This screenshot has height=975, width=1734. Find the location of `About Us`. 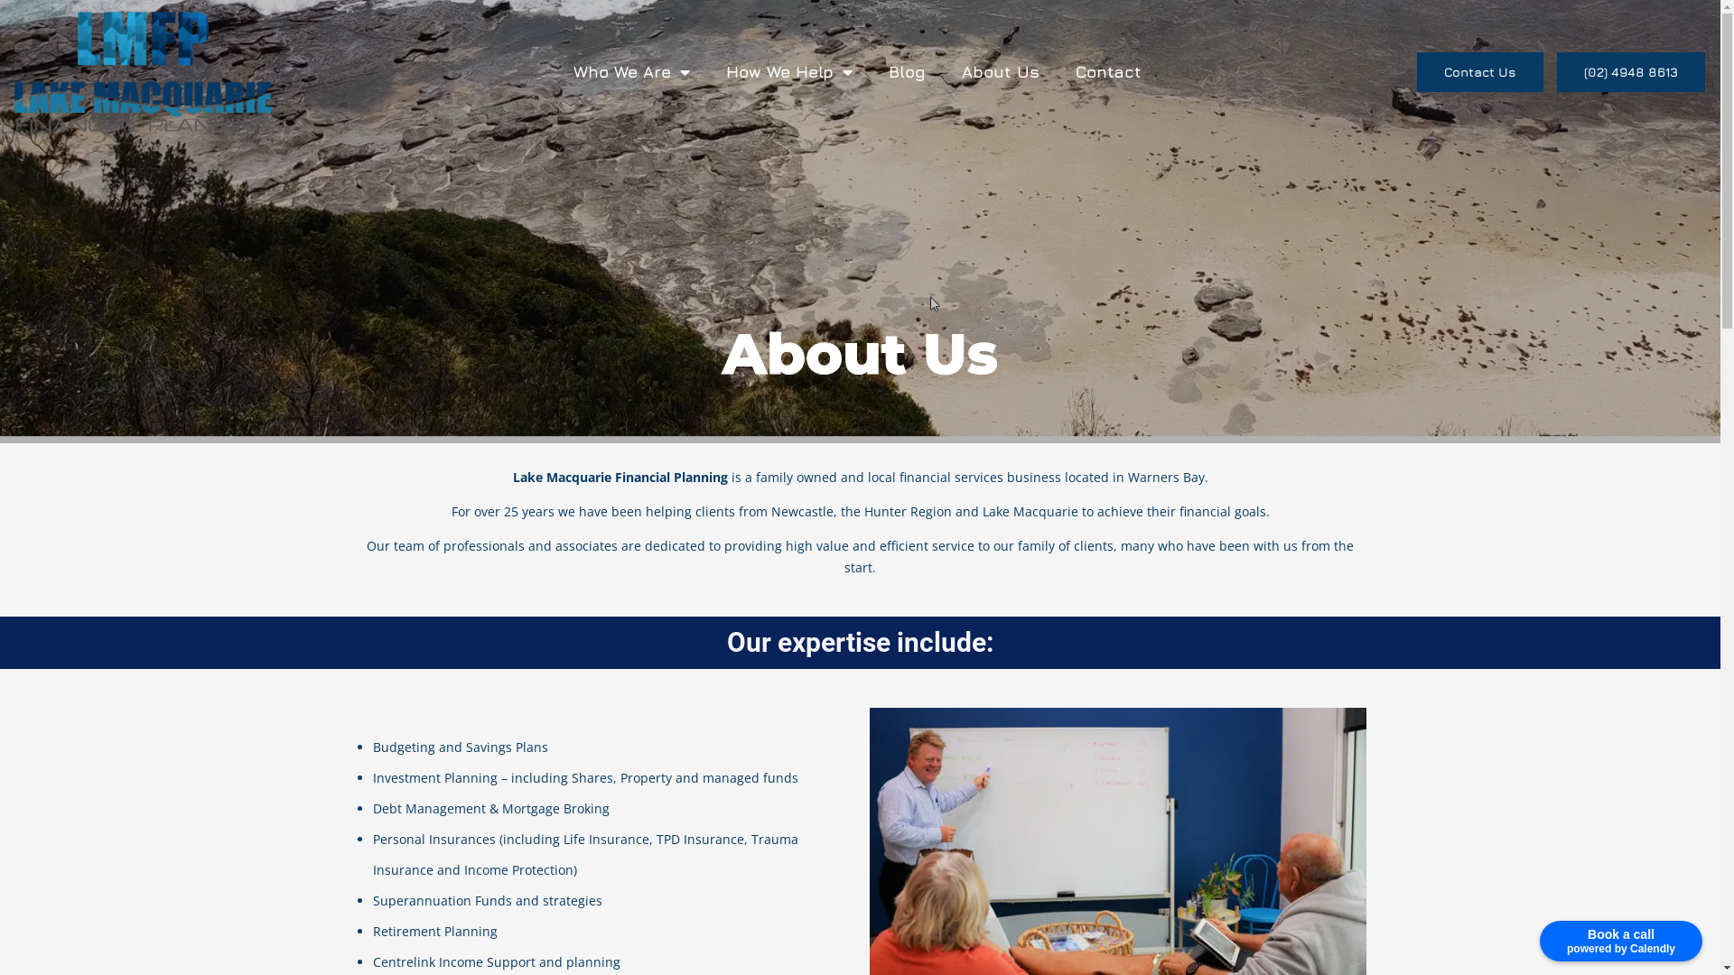

About Us is located at coordinates (1001, 71).